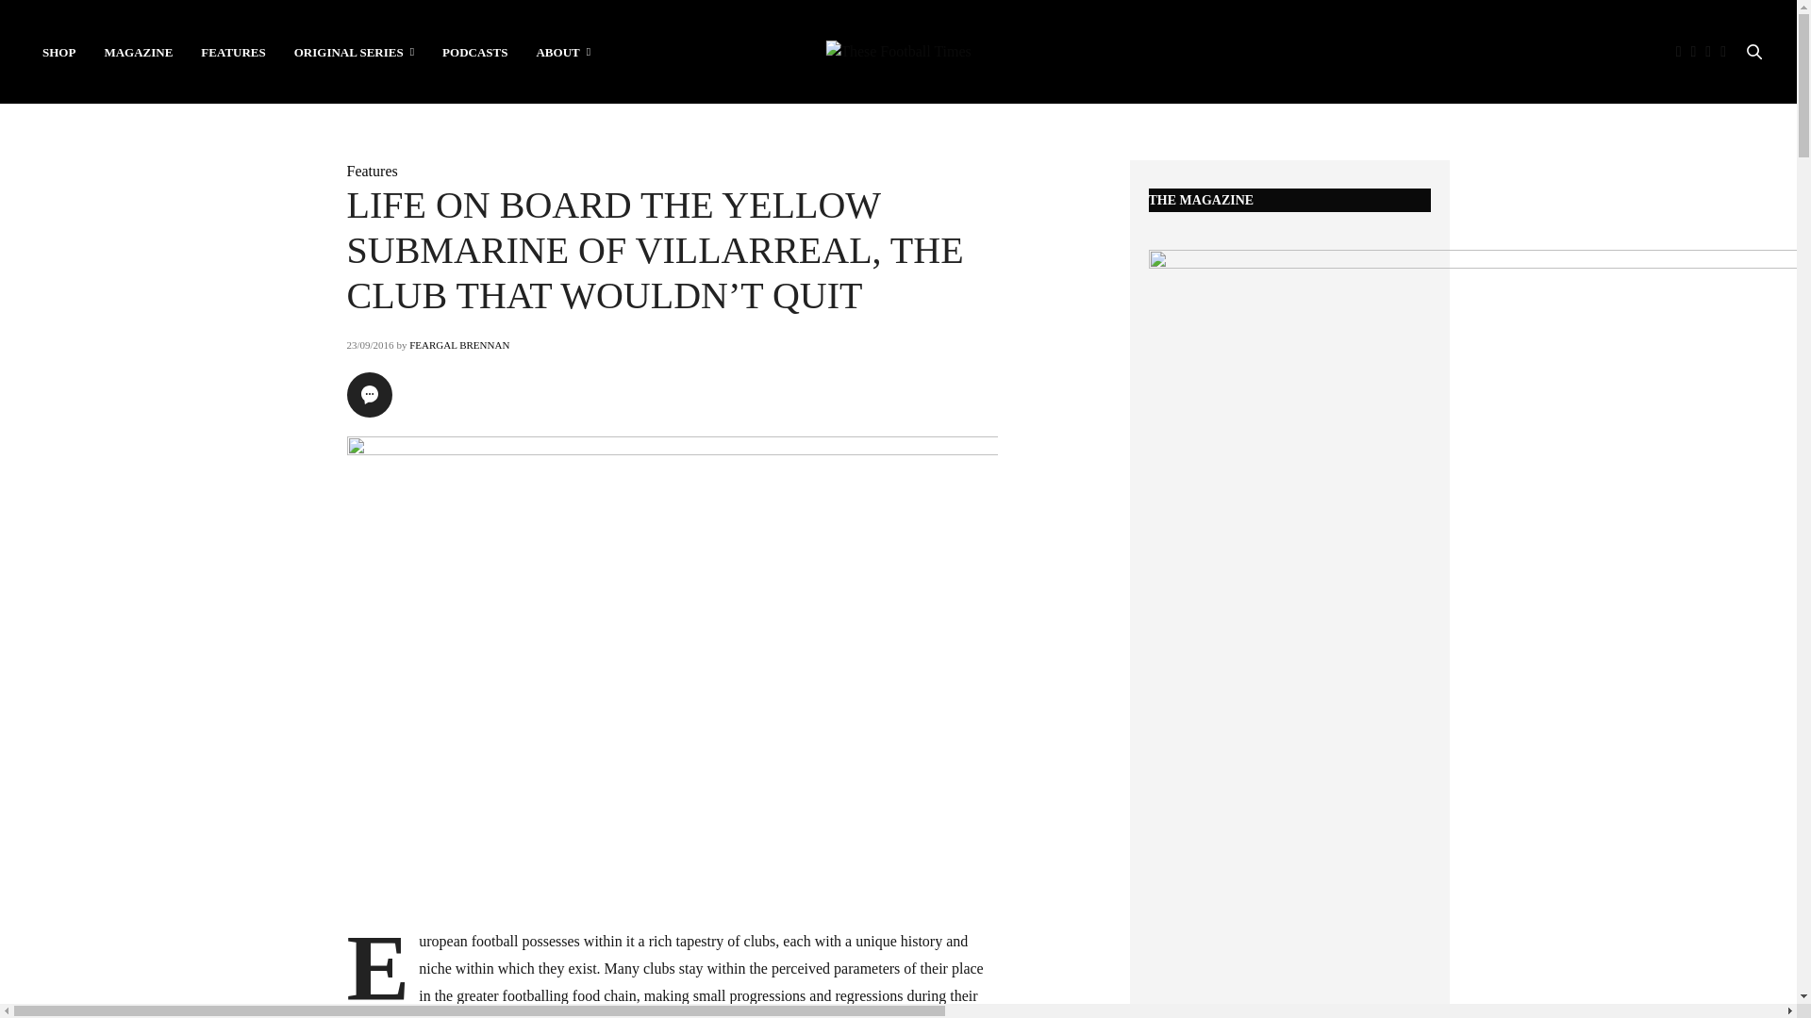 This screenshot has height=1018, width=1811. What do you see at coordinates (898, 51) in the screenshot?
I see `These Football Times` at bounding box center [898, 51].